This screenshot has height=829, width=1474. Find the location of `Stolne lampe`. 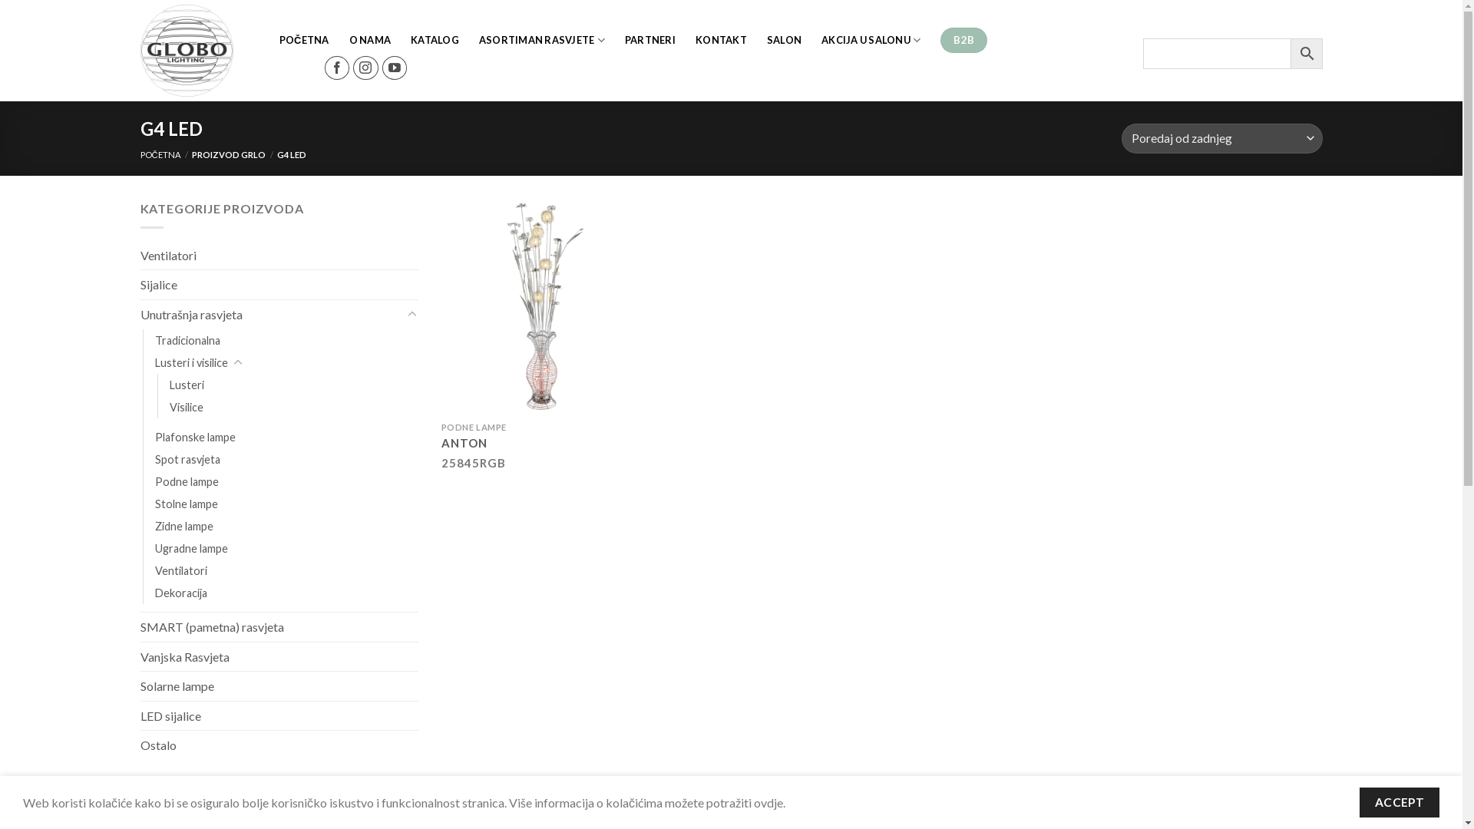

Stolne lampe is located at coordinates (187, 504).